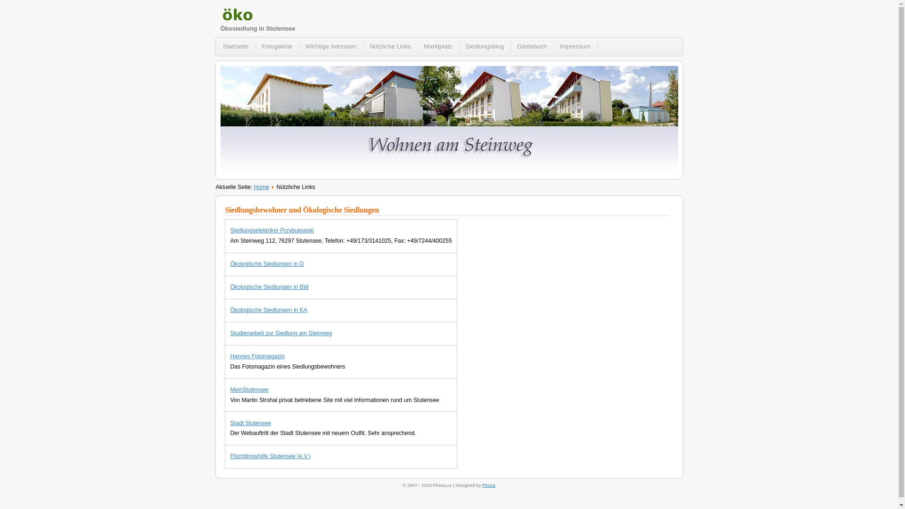  I want to click on Home, so click(262, 187).